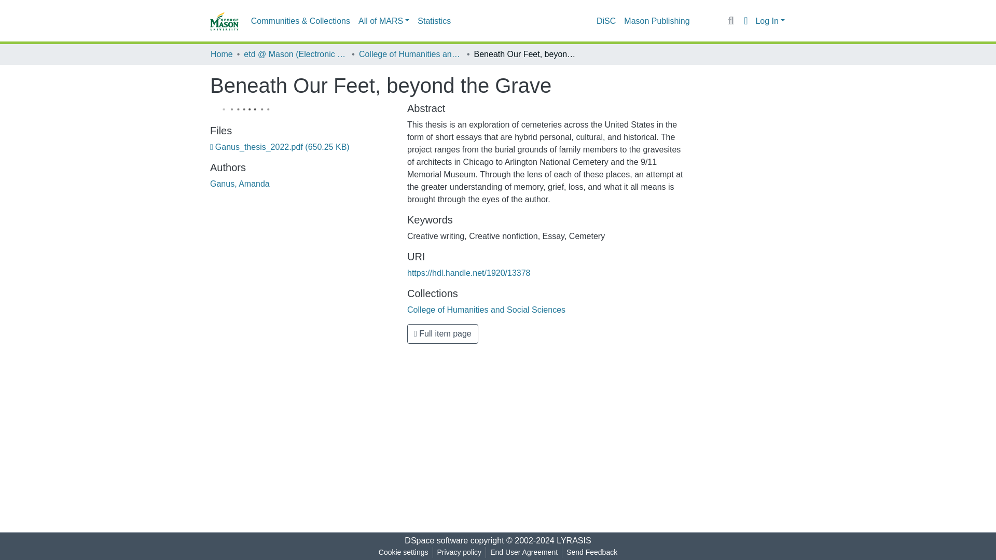  Describe the element at coordinates (403, 552) in the screenshot. I see `Cookie settings` at that location.